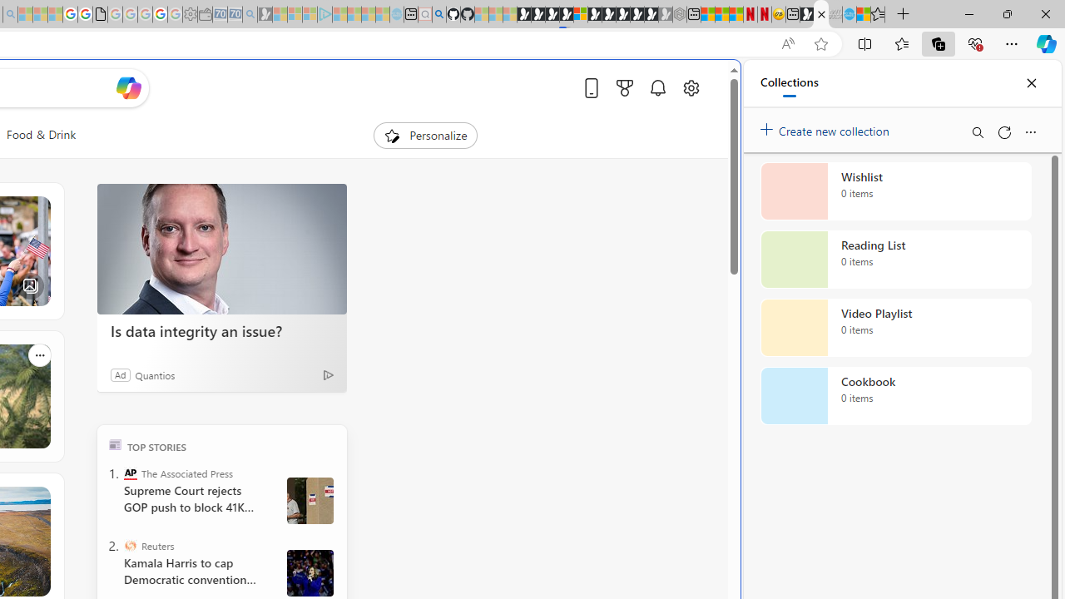  Describe the element at coordinates (221, 250) in the screenshot. I see `Is data integrity an issue?` at that location.